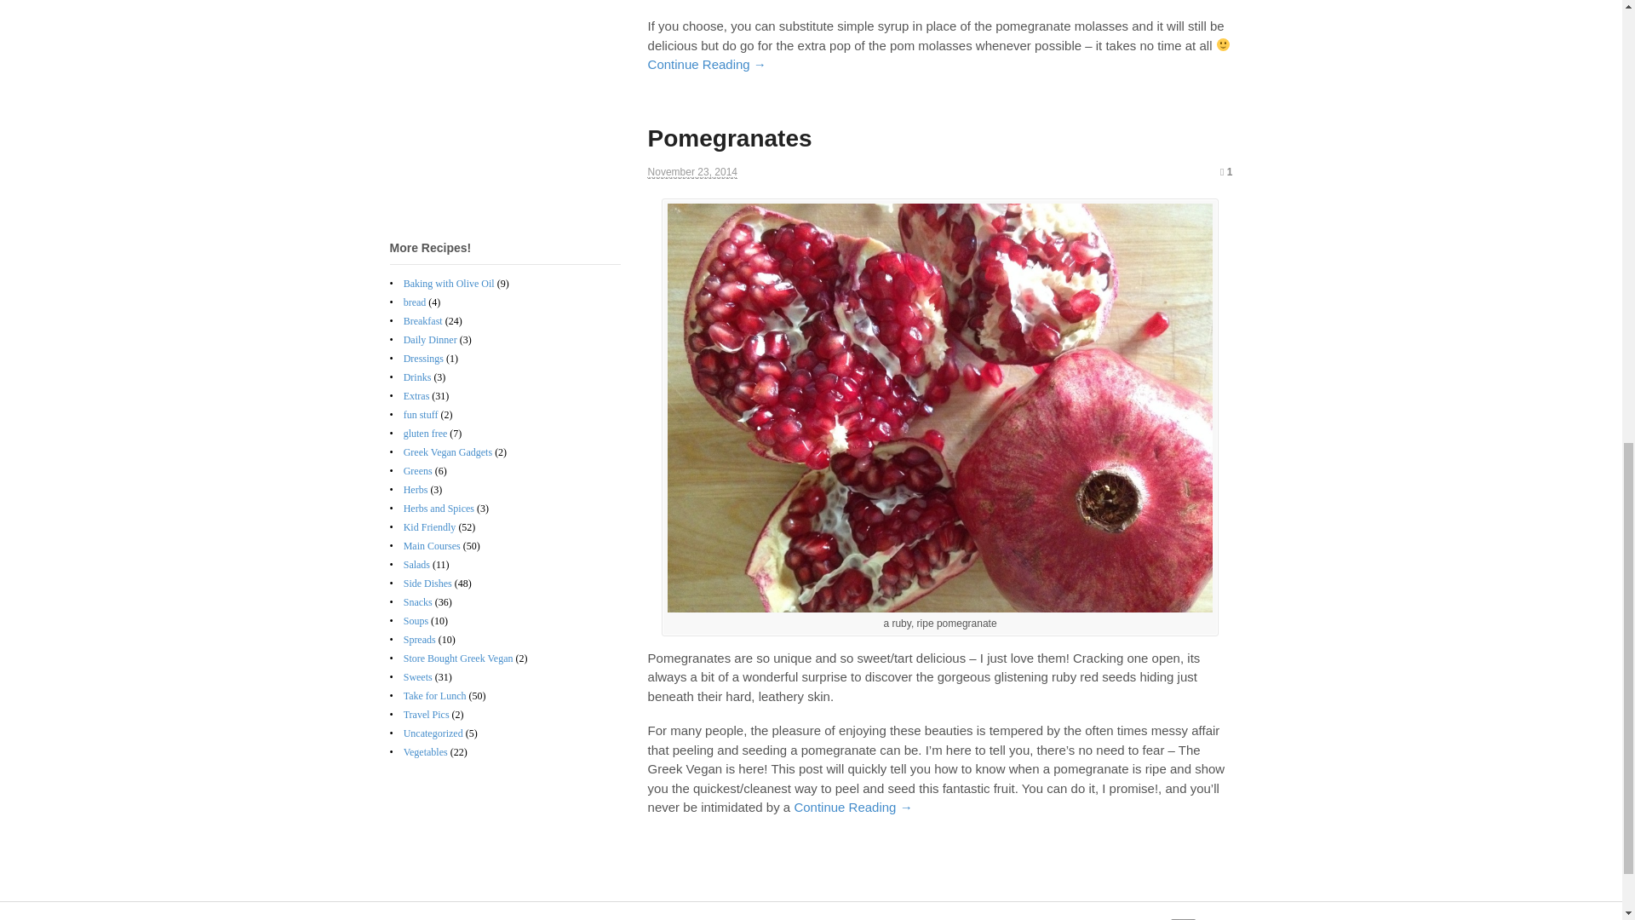 The width and height of the screenshot is (1635, 920). I want to click on Kid Friendly, so click(429, 527).